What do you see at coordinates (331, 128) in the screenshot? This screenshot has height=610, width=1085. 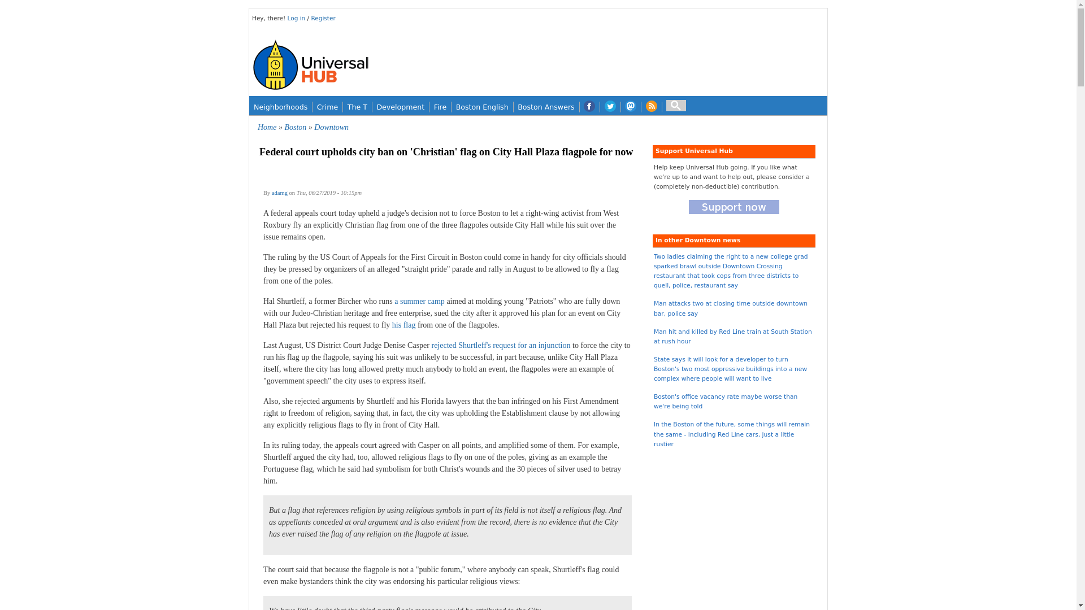 I see `Downtown` at bounding box center [331, 128].